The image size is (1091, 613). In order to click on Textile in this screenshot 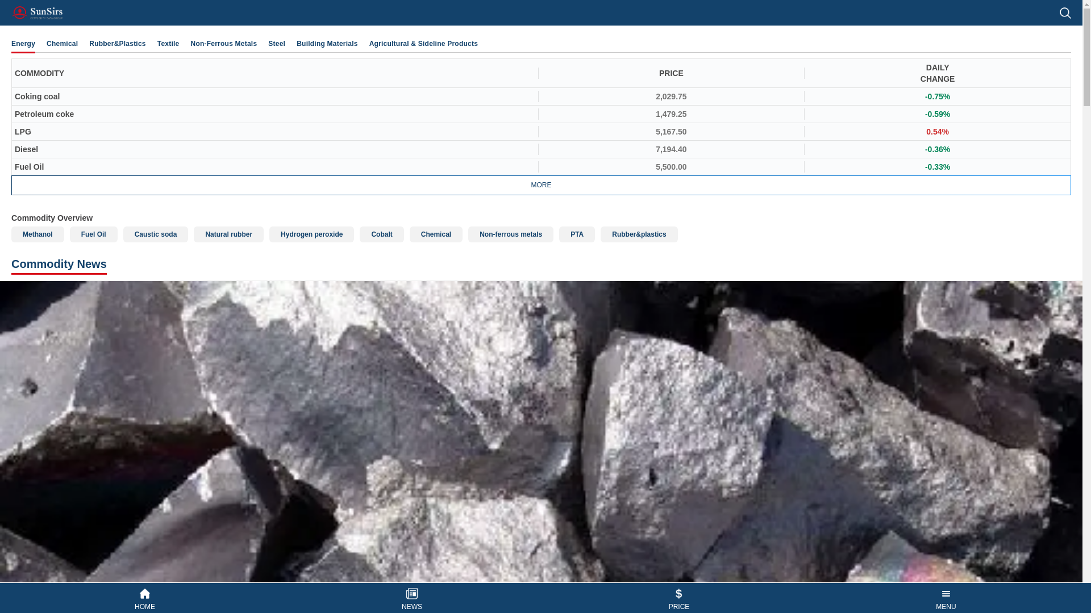, I will do `click(168, 43)`.